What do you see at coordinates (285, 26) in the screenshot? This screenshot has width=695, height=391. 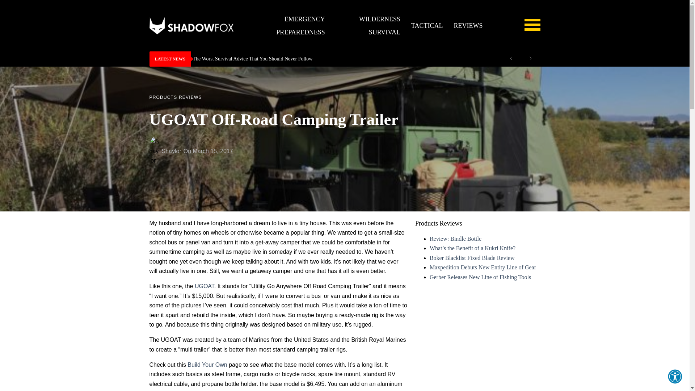 I see `EMERGENCY PREPAREDNESS` at bounding box center [285, 26].